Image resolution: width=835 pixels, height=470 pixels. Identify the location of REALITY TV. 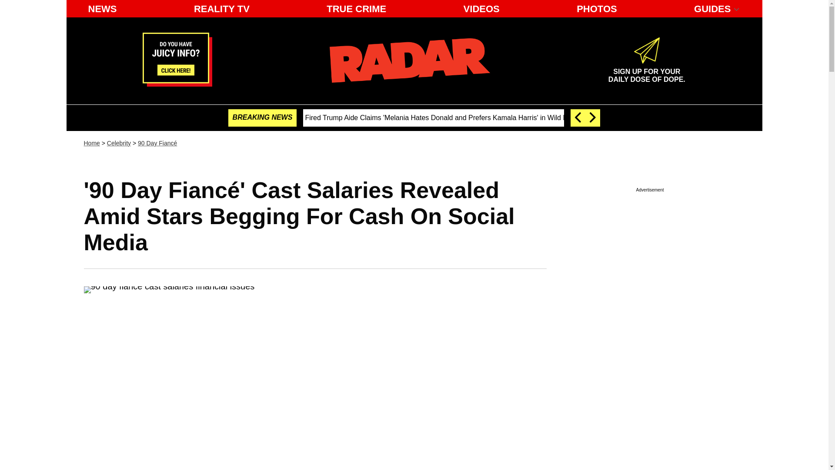
(221, 9).